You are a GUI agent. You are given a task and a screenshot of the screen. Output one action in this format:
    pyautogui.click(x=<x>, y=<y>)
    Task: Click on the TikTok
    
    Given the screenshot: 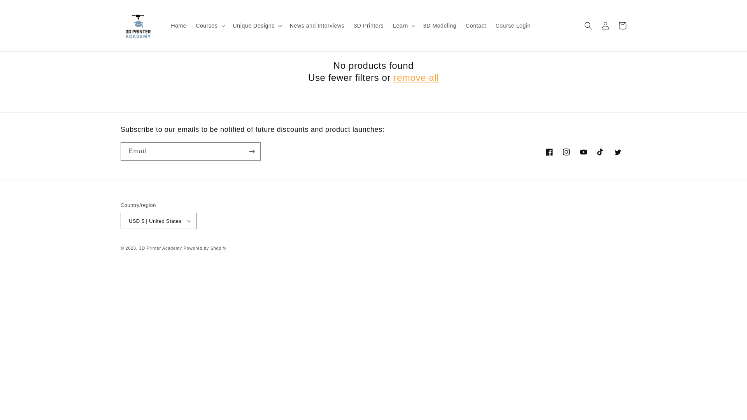 What is the action you would take?
    pyautogui.click(x=601, y=152)
    